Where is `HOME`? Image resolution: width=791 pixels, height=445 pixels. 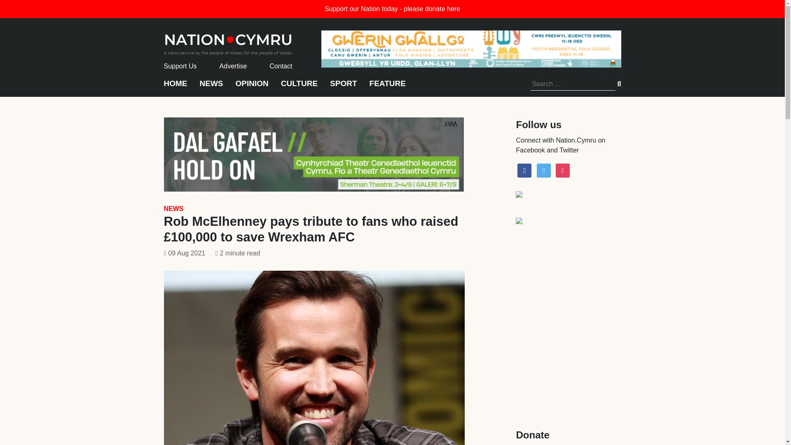
HOME is located at coordinates (176, 87).